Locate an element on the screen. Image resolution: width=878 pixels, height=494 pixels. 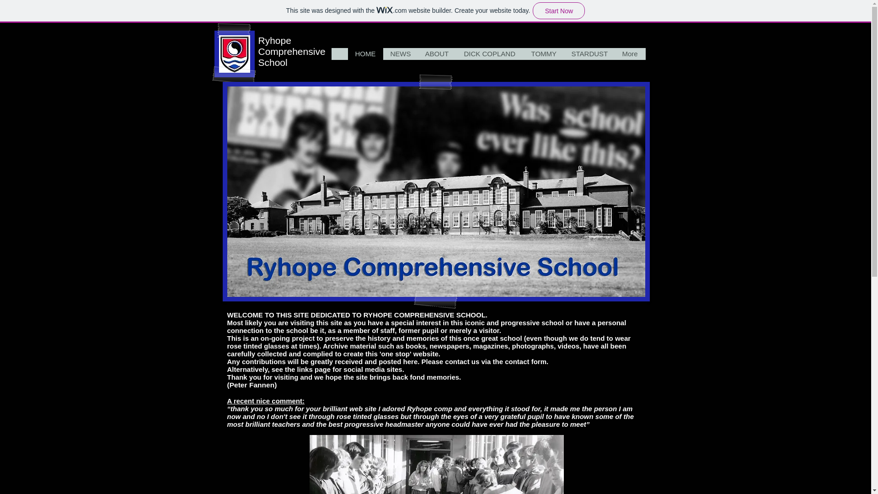
DICK COPLAND is located at coordinates (490, 54).